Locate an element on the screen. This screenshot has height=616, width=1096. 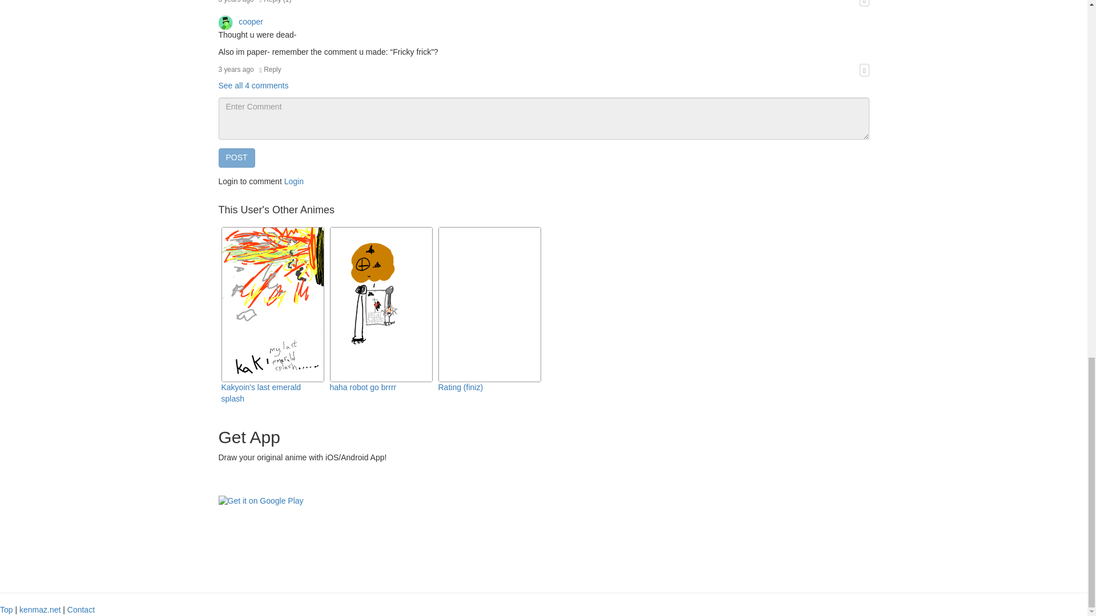
haha robot go brrrr is located at coordinates (363, 387).